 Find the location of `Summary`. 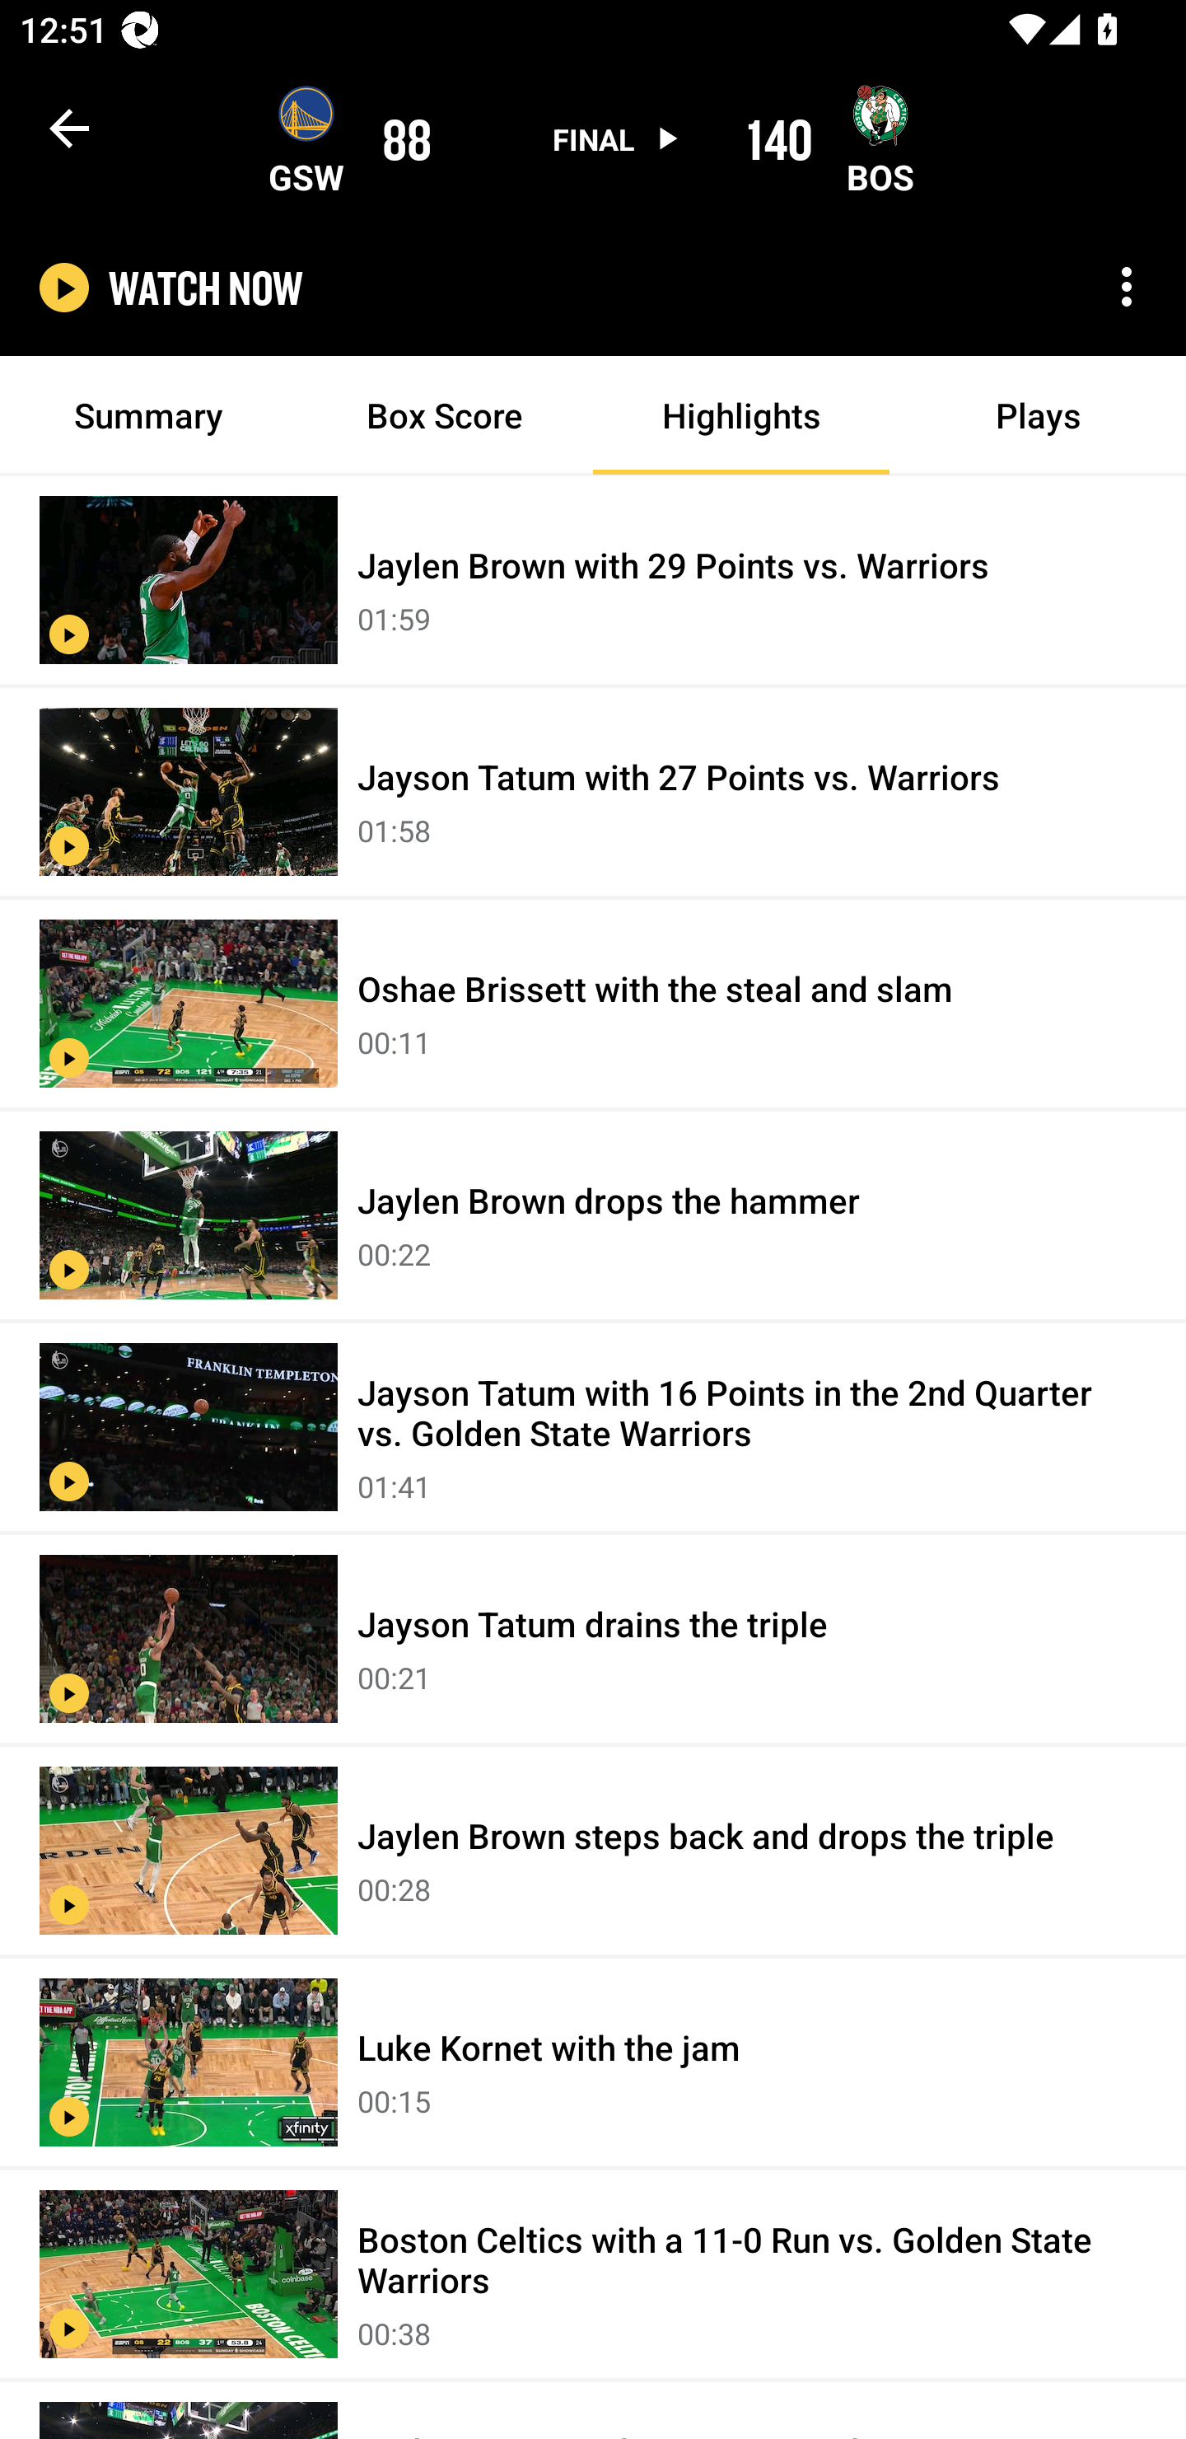

Summary is located at coordinates (148, 415).